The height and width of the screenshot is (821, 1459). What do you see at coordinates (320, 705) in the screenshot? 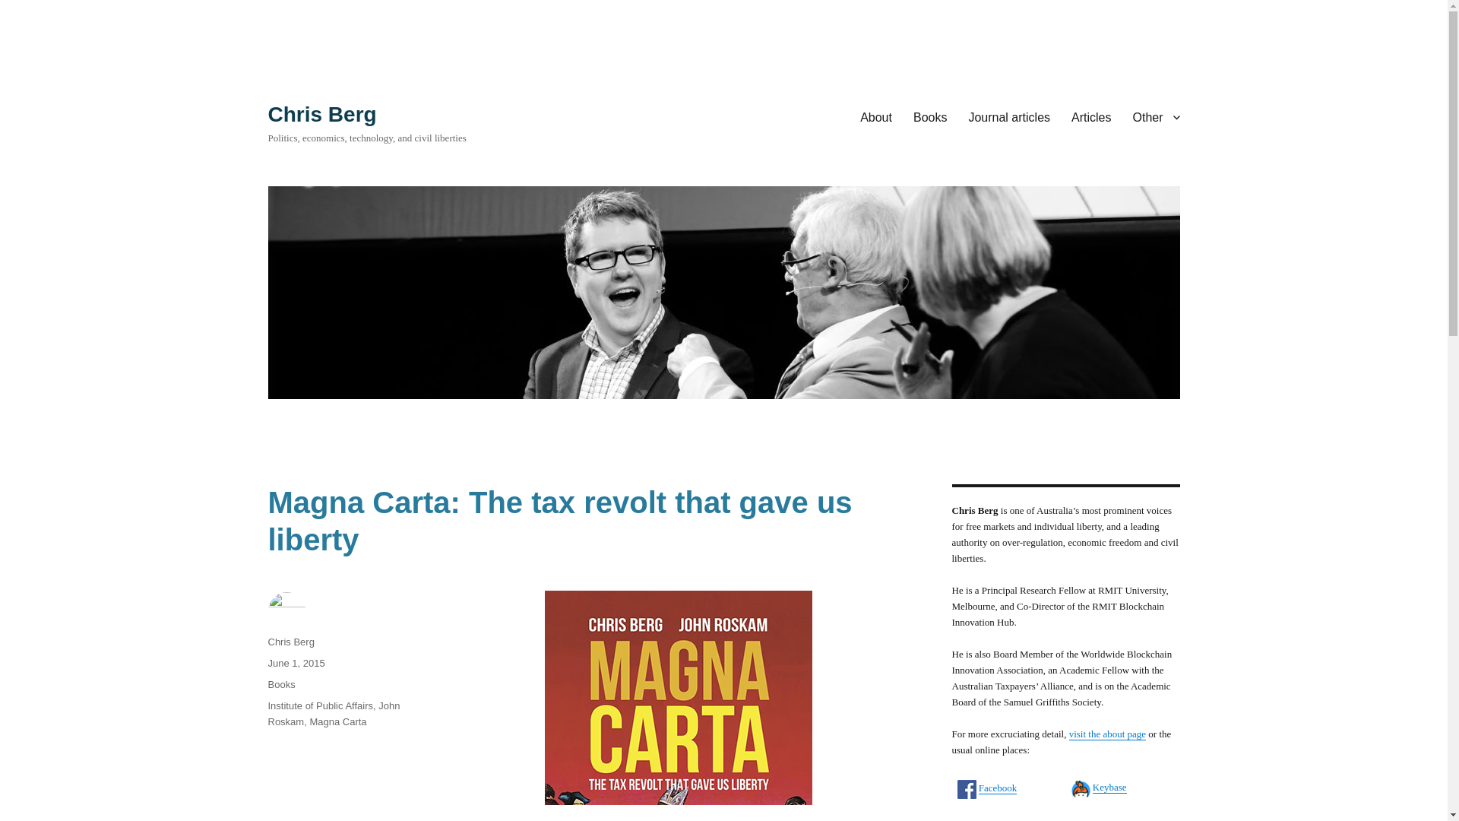
I see `Institute of Public Affairs` at bounding box center [320, 705].